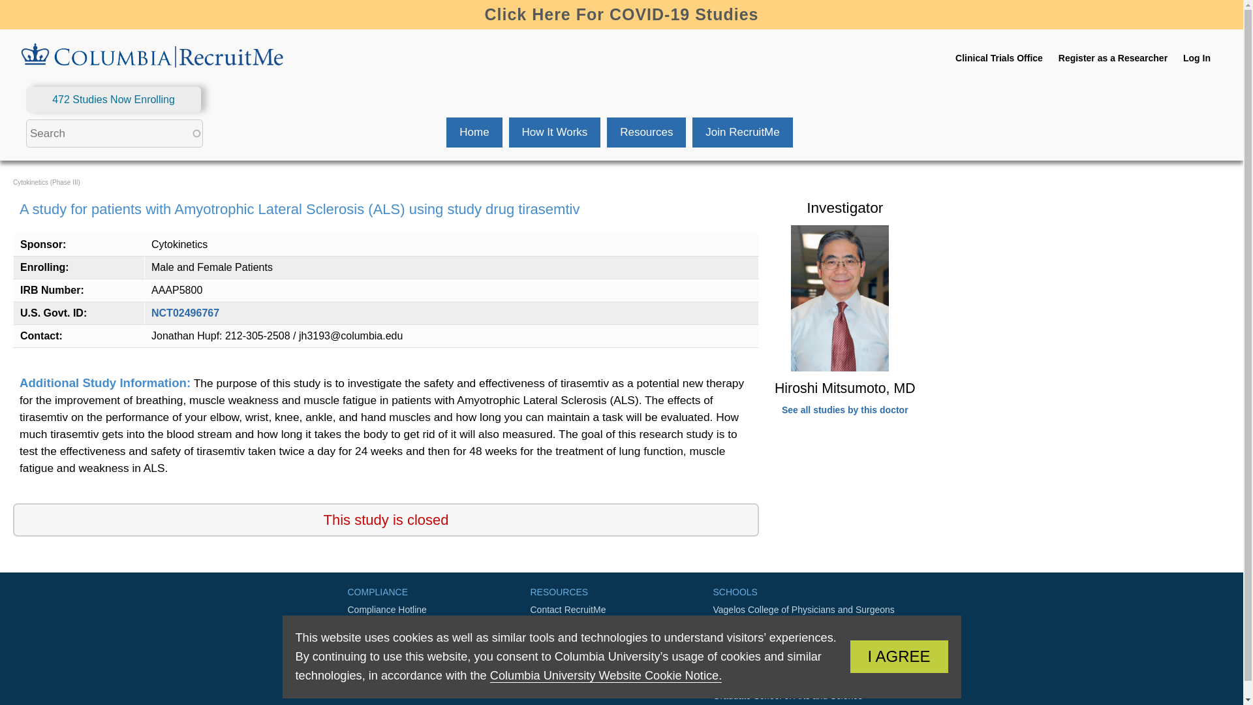 The height and width of the screenshot is (705, 1253). I want to click on Columbia University Website Cookie Notice., so click(606, 676).